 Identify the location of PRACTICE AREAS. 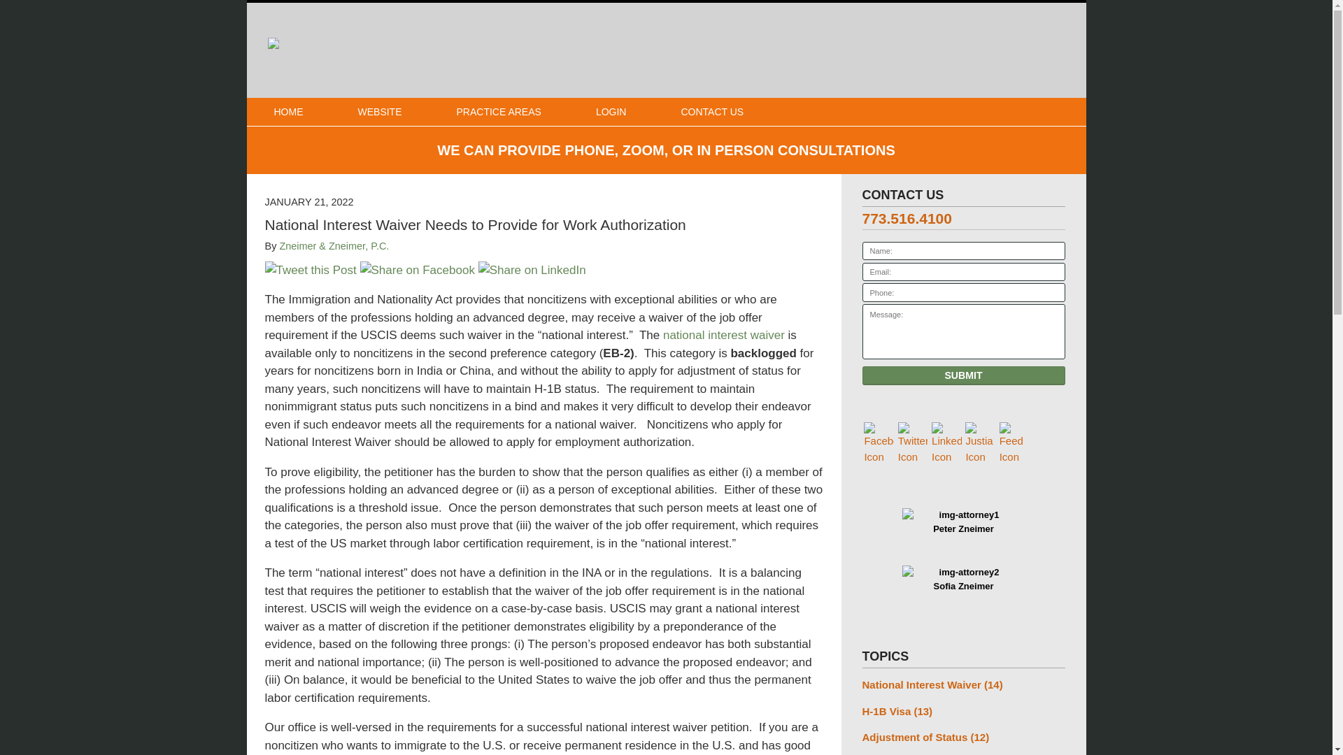
(499, 112).